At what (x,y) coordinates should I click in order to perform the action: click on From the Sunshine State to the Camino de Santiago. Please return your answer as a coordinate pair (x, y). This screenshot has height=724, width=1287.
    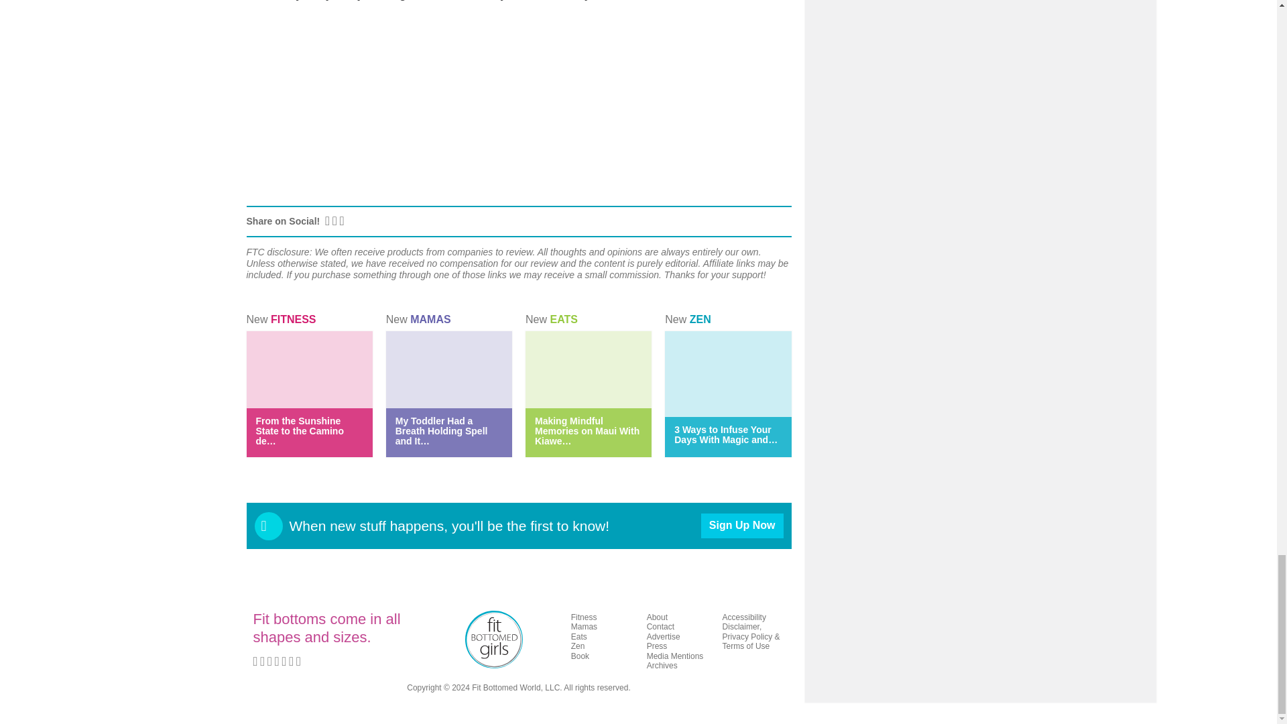
    Looking at the image, I should click on (300, 430).